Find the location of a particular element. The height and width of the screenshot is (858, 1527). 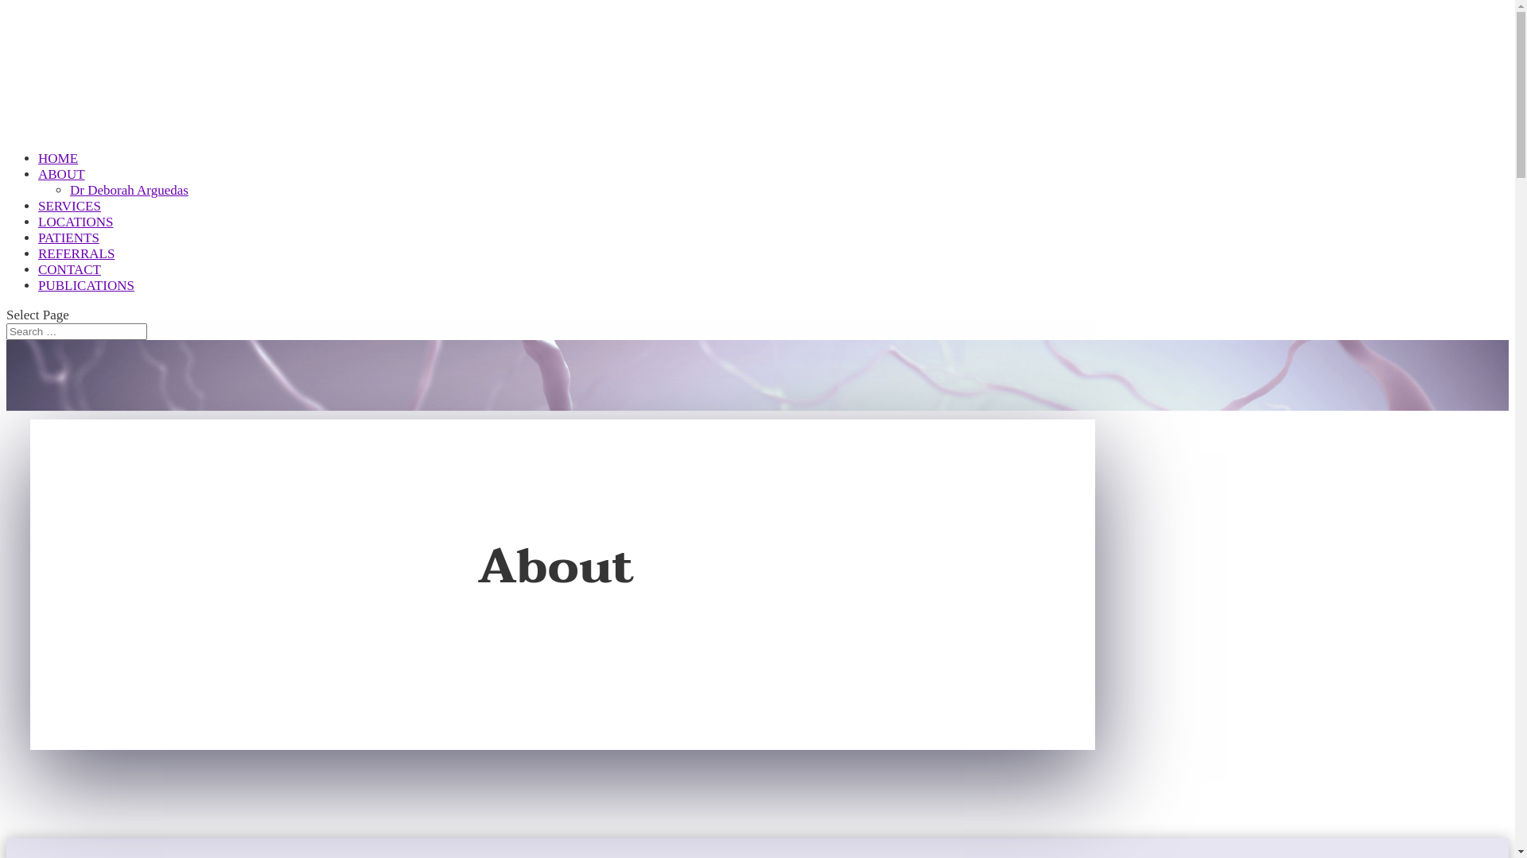

CONTACT is located at coordinates (70, 286).